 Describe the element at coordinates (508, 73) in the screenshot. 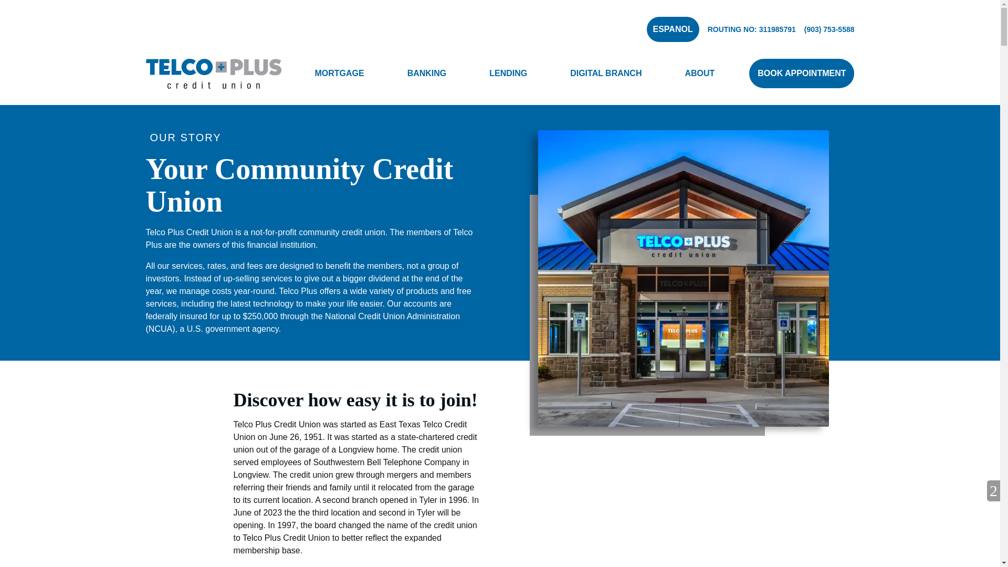

I see `LENDING` at that location.